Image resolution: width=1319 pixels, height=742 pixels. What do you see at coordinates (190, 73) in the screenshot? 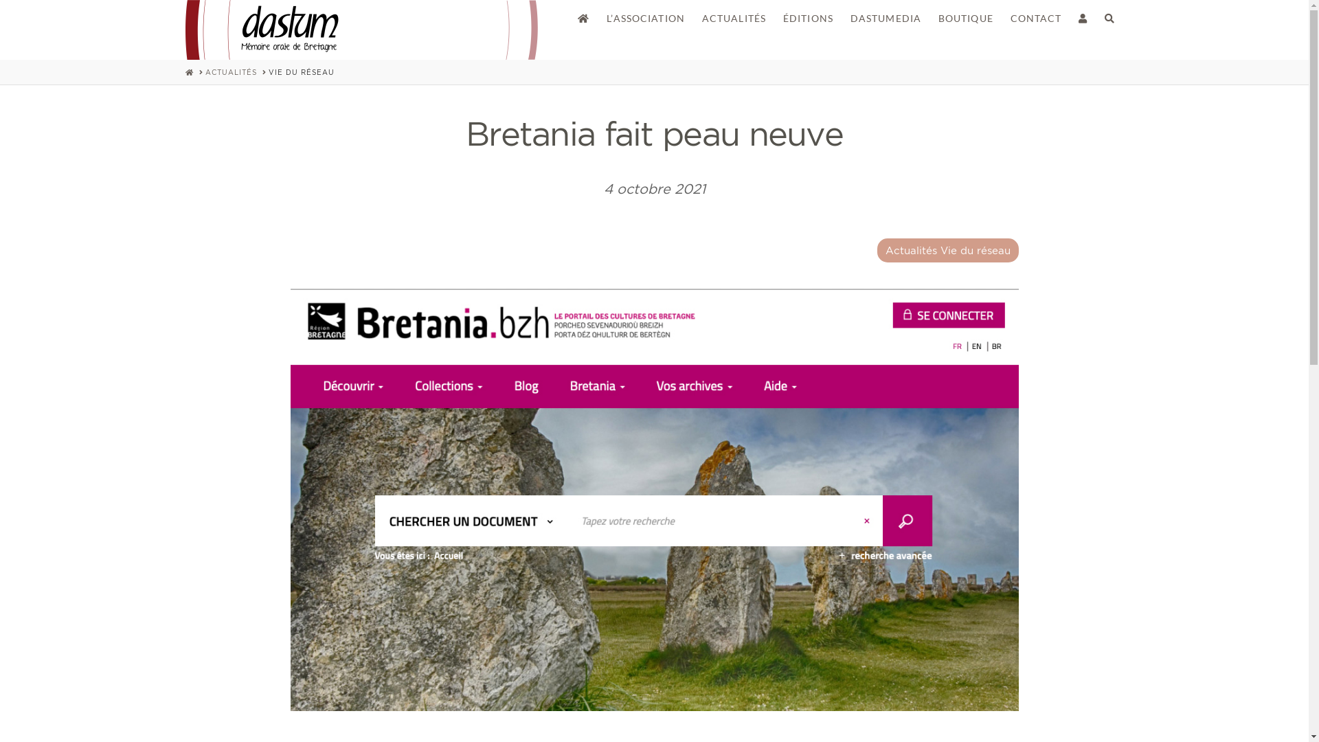
I see `HOME` at bounding box center [190, 73].